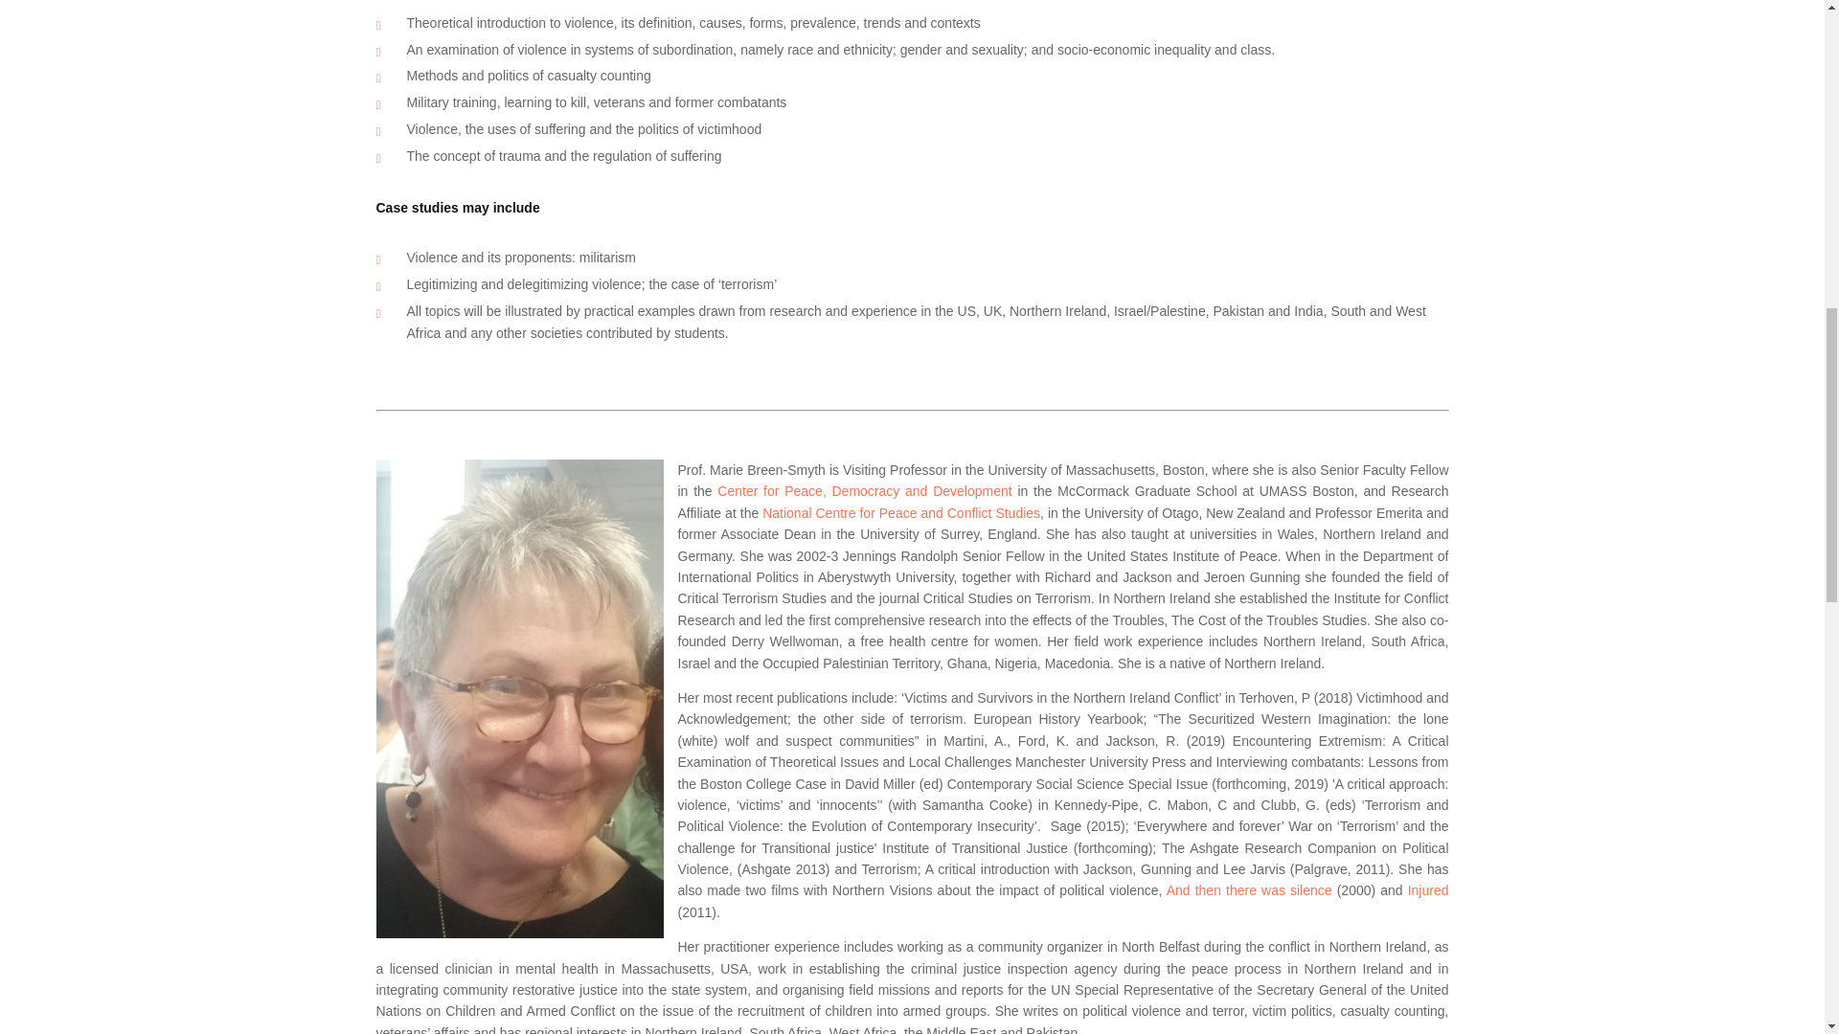  Describe the element at coordinates (864, 490) in the screenshot. I see `Center for Peace, Democracy and Development` at that location.